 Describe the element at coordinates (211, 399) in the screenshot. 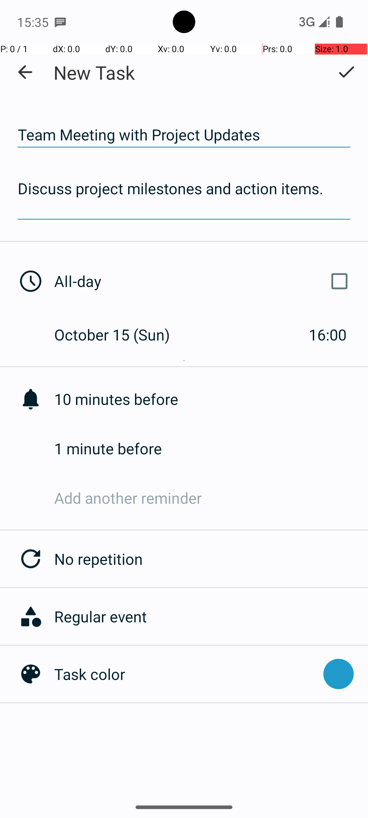

I see `10 minutes before` at that location.